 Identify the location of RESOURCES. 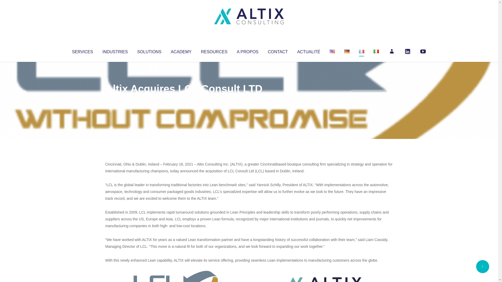
(214, 51).